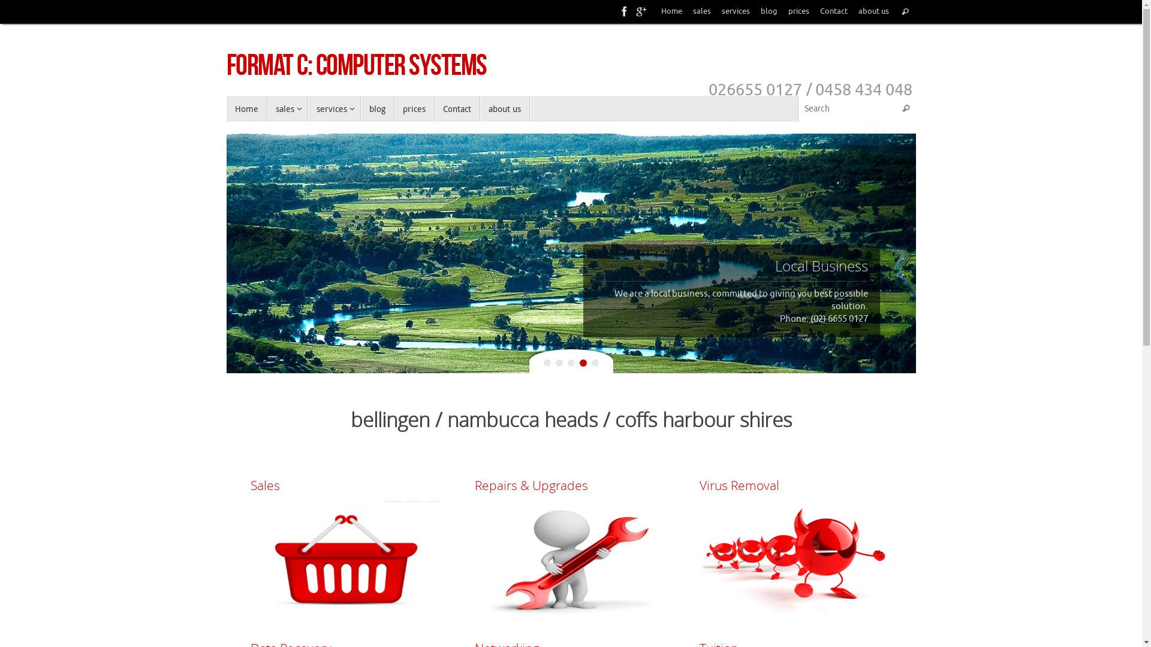 The image size is (1151, 647). What do you see at coordinates (547, 363) in the screenshot?
I see `1` at bounding box center [547, 363].